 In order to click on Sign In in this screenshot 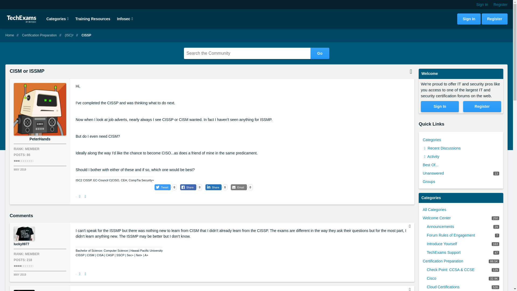, I will do `click(469, 19)`.